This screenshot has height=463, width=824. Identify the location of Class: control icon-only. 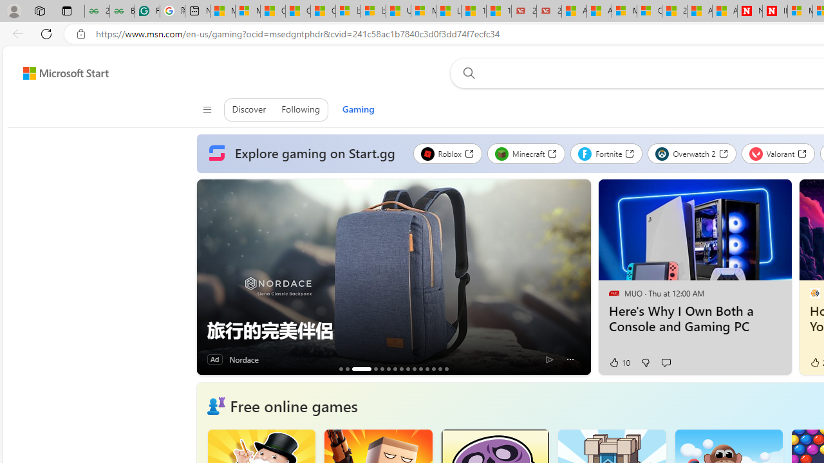
(206, 109).